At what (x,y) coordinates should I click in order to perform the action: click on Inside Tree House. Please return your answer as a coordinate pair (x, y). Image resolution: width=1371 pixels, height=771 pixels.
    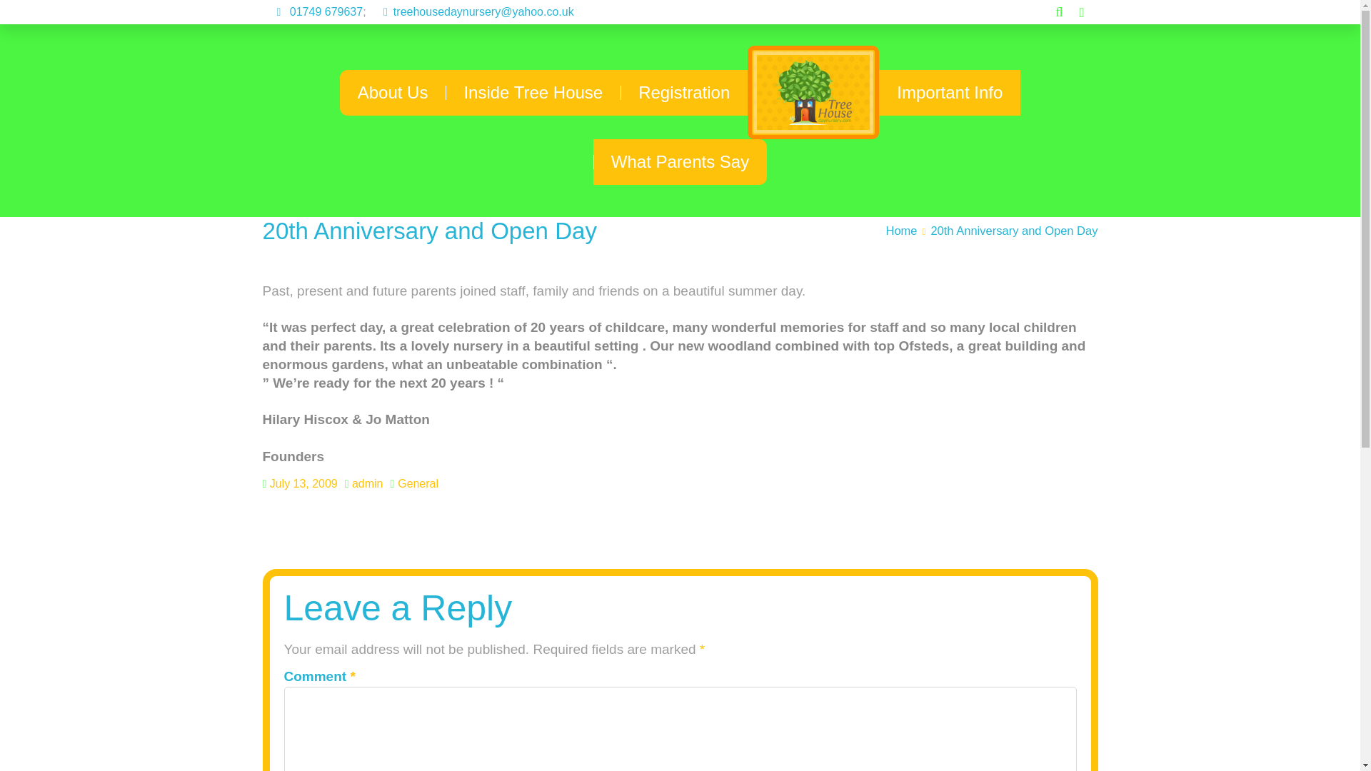
    Looking at the image, I should click on (533, 93).